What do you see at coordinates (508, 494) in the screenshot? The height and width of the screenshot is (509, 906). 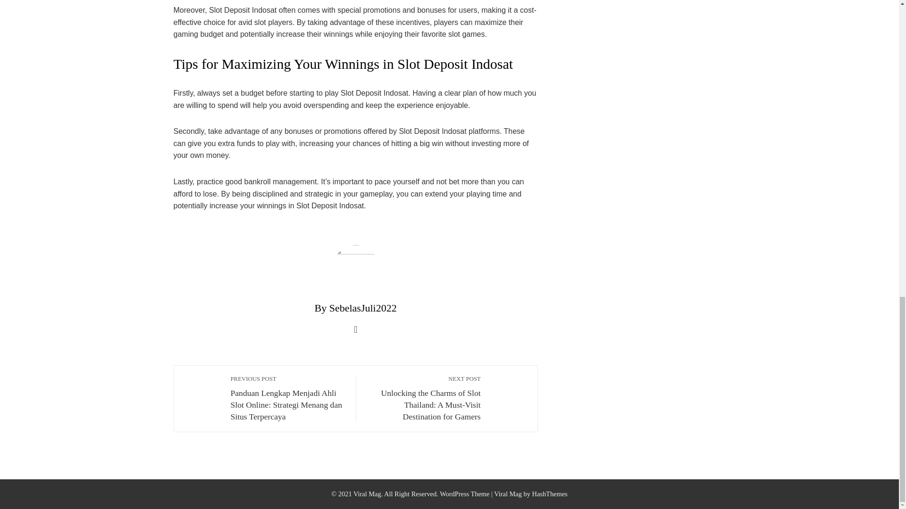 I see `Download Viral News` at bounding box center [508, 494].